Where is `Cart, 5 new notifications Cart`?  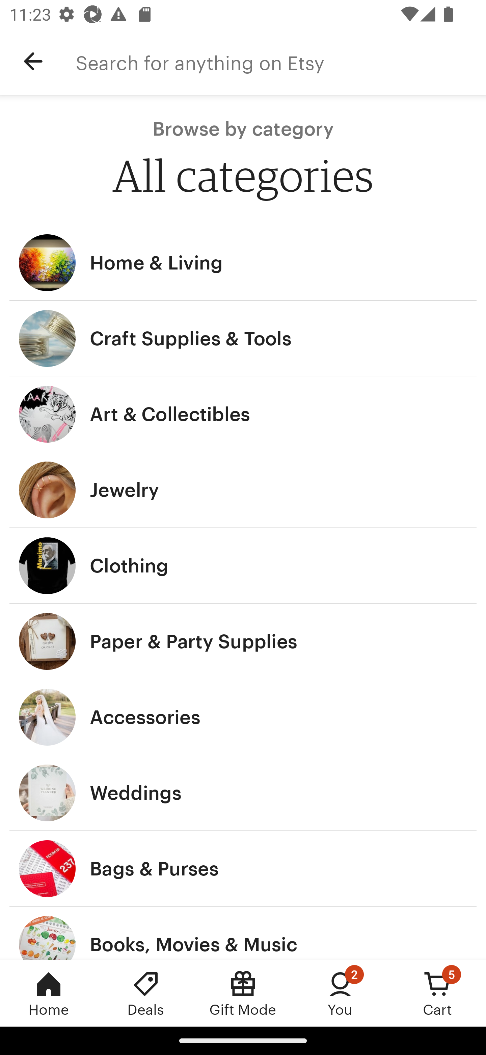 Cart, 5 new notifications Cart is located at coordinates (437, 993).